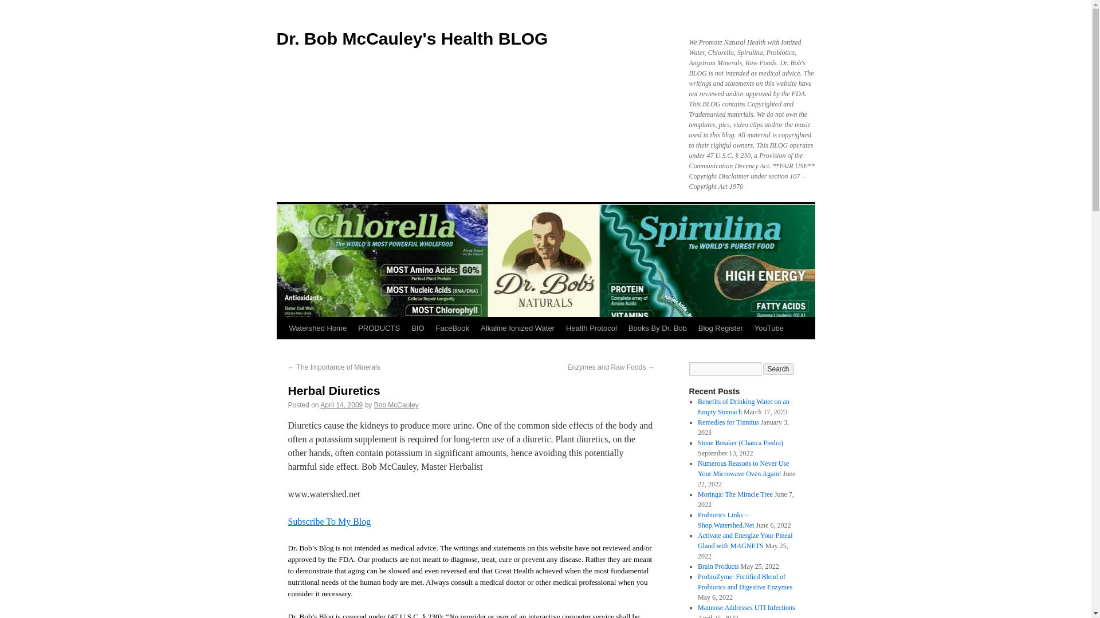  Describe the element at coordinates (658, 328) in the screenshot. I see `Health Books by Dr. Bob` at that location.